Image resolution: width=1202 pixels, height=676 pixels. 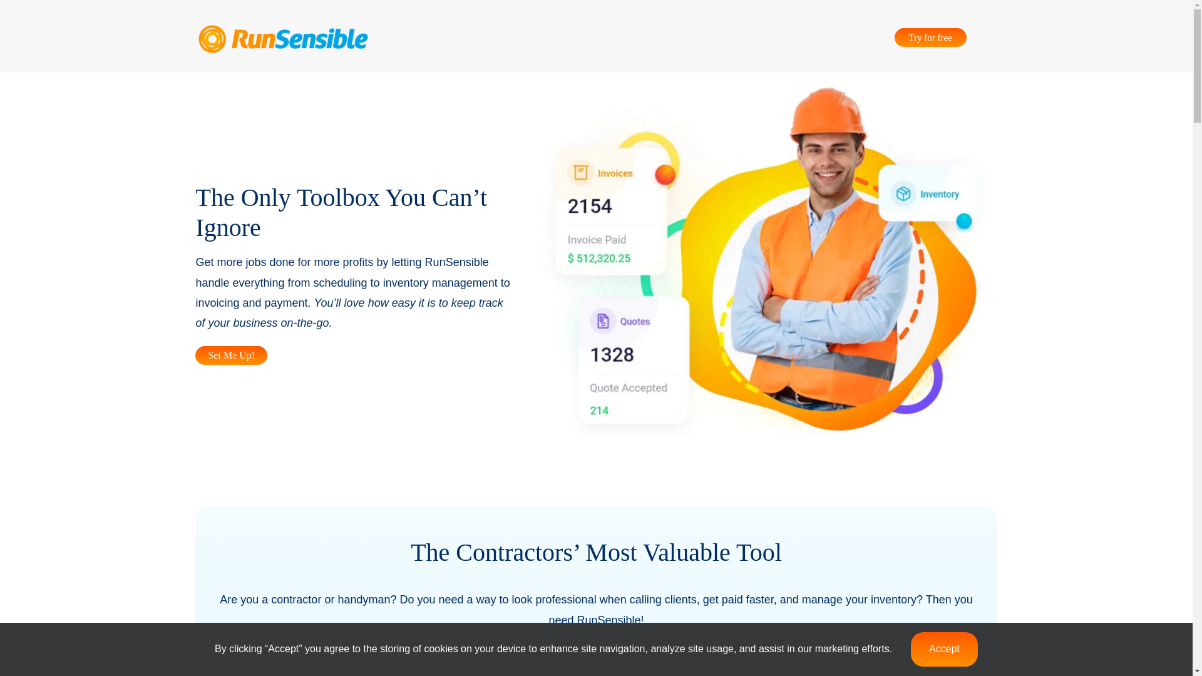 What do you see at coordinates (230, 356) in the screenshot?
I see `Set Me Up!` at bounding box center [230, 356].